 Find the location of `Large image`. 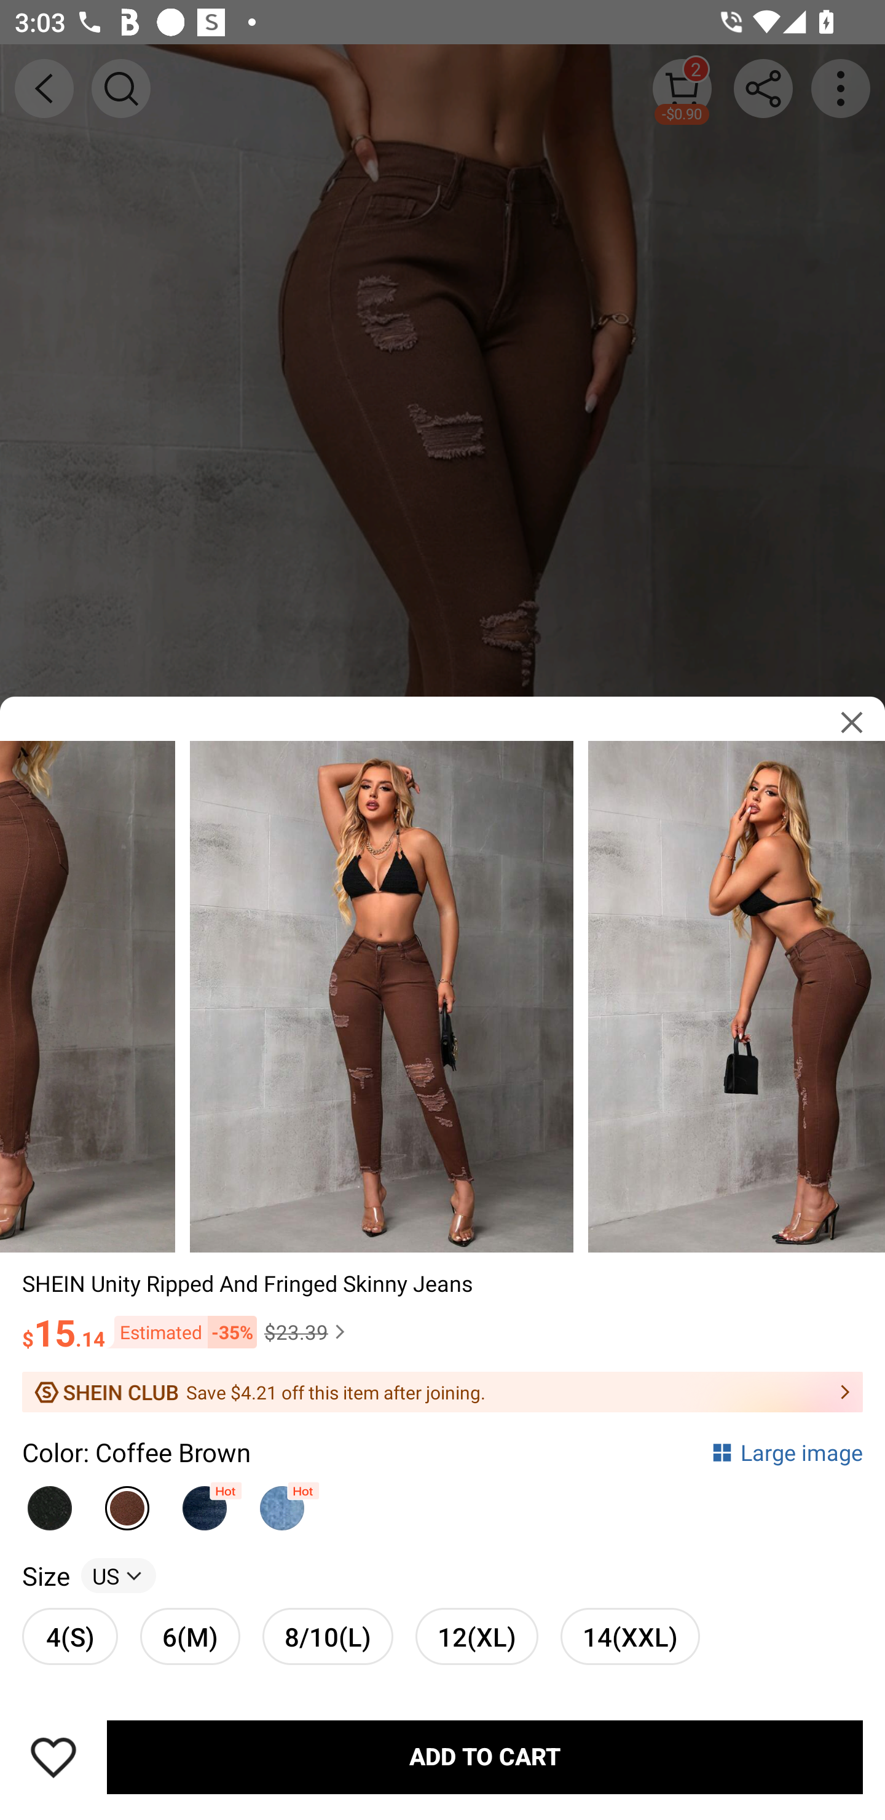

Large image is located at coordinates (787, 1451).